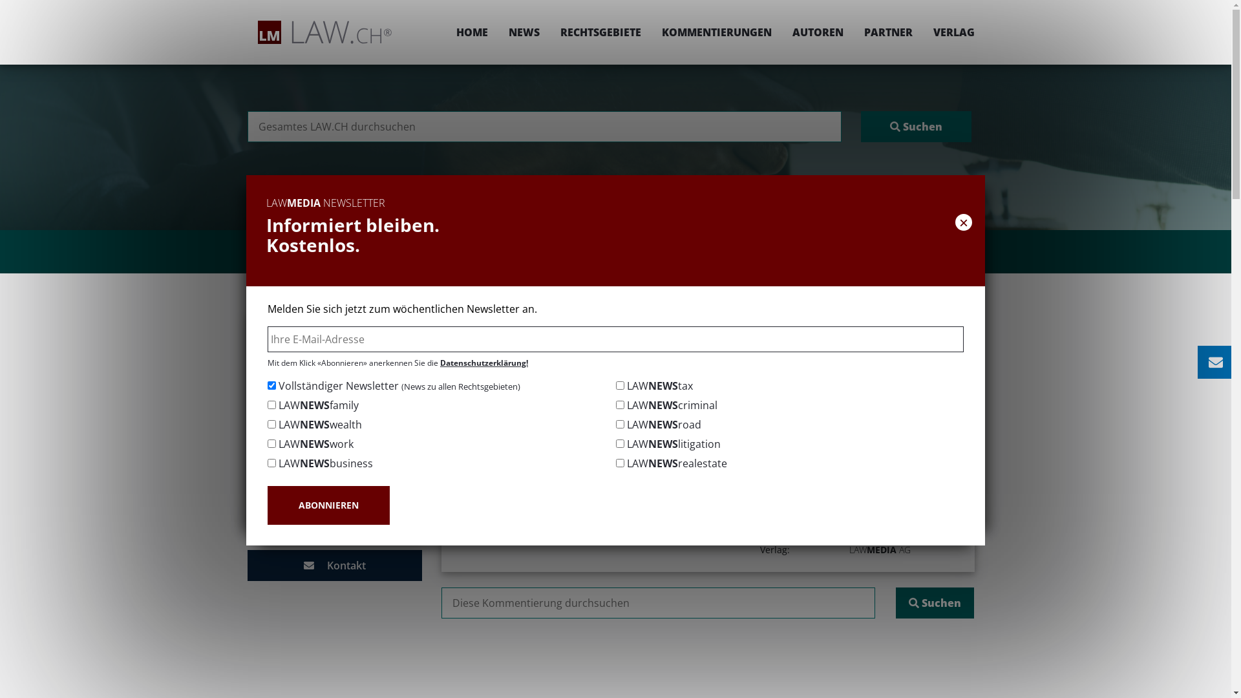 This screenshot has width=1241, height=698. What do you see at coordinates (334, 393) in the screenshot?
I see `Schlichtungsverfahren` at bounding box center [334, 393].